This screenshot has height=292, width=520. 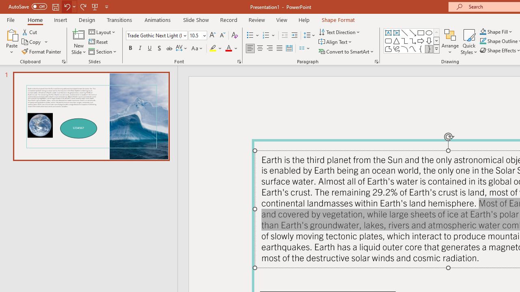 What do you see at coordinates (235, 36) in the screenshot?
I see `Clear Formatting` at bounding box center [235, 36].